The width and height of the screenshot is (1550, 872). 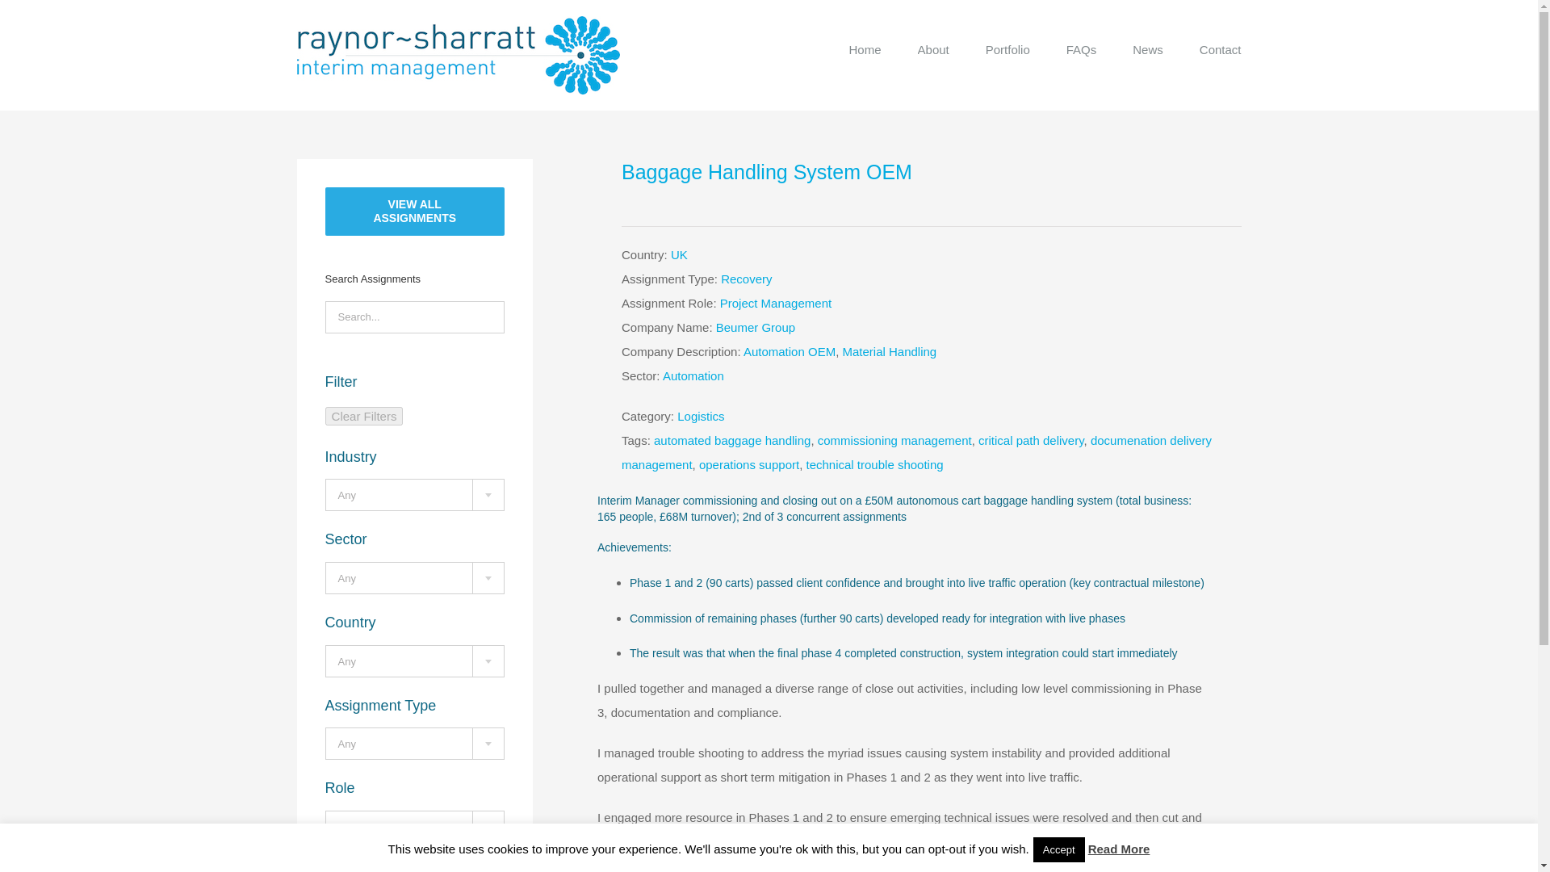 I want to click on Logistics, so click(x=701, y=415).